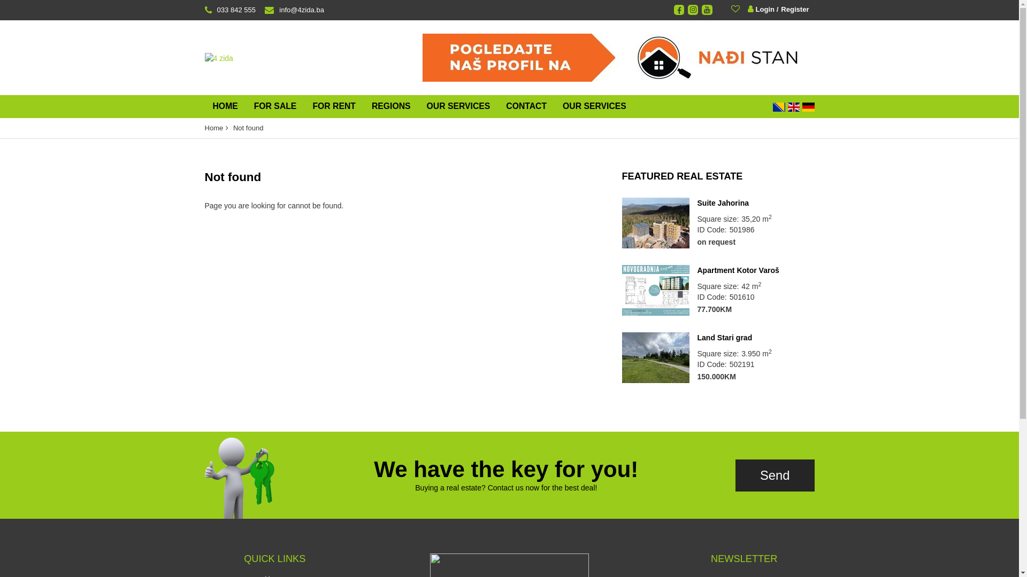 This screenshot has width=1027, height=577. I want to click on Not found, so click(248, 128).